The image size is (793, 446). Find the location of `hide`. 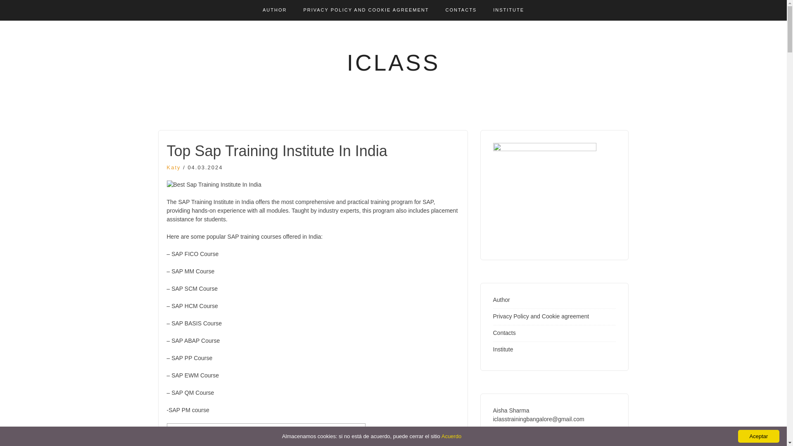

hide is located at coordinates (278, 432).